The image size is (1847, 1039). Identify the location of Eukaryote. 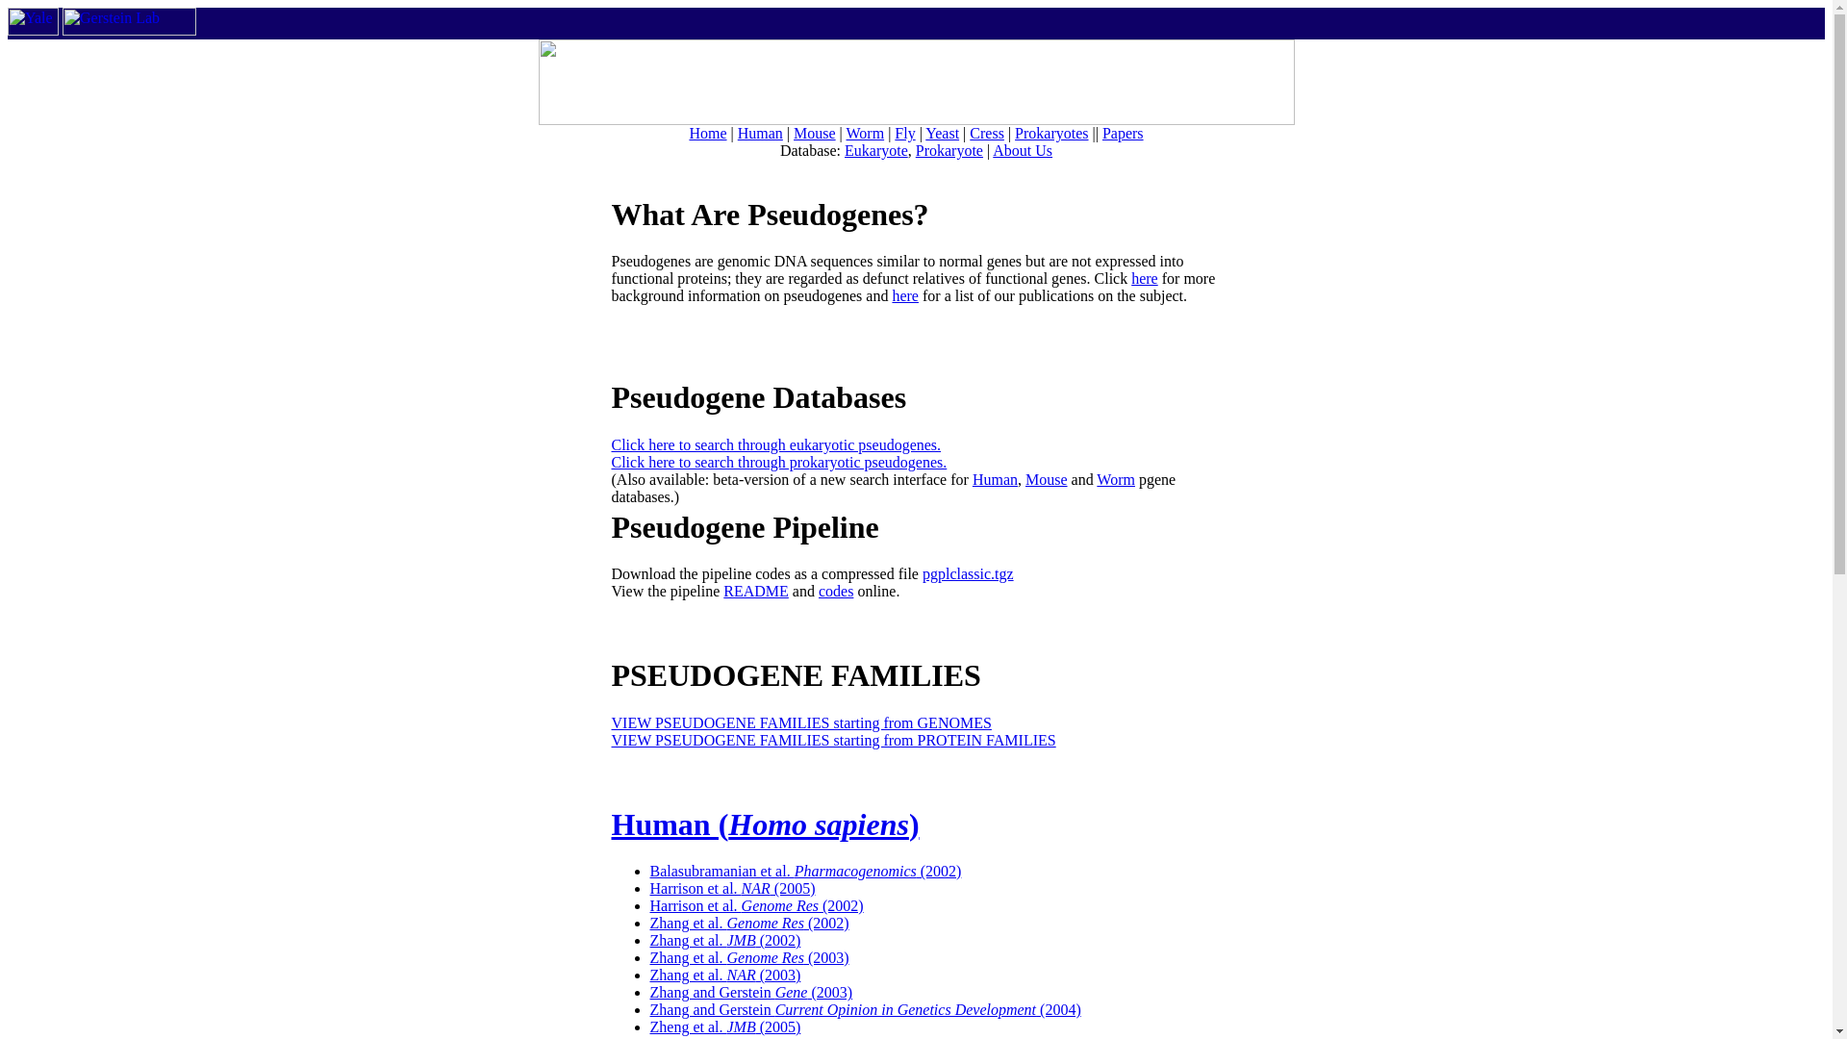
(875, 150).